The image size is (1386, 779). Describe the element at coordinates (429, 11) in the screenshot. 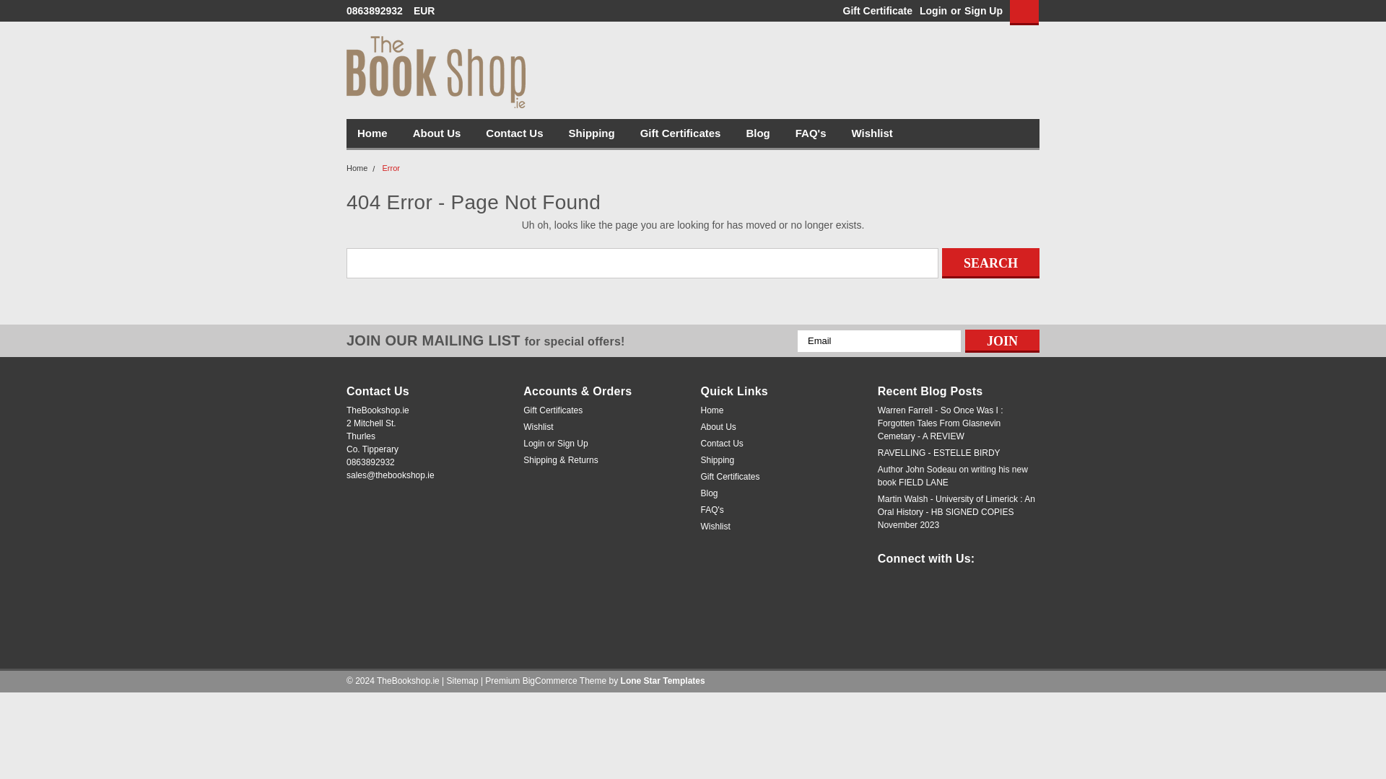

I see `Currency Selector` at that location.